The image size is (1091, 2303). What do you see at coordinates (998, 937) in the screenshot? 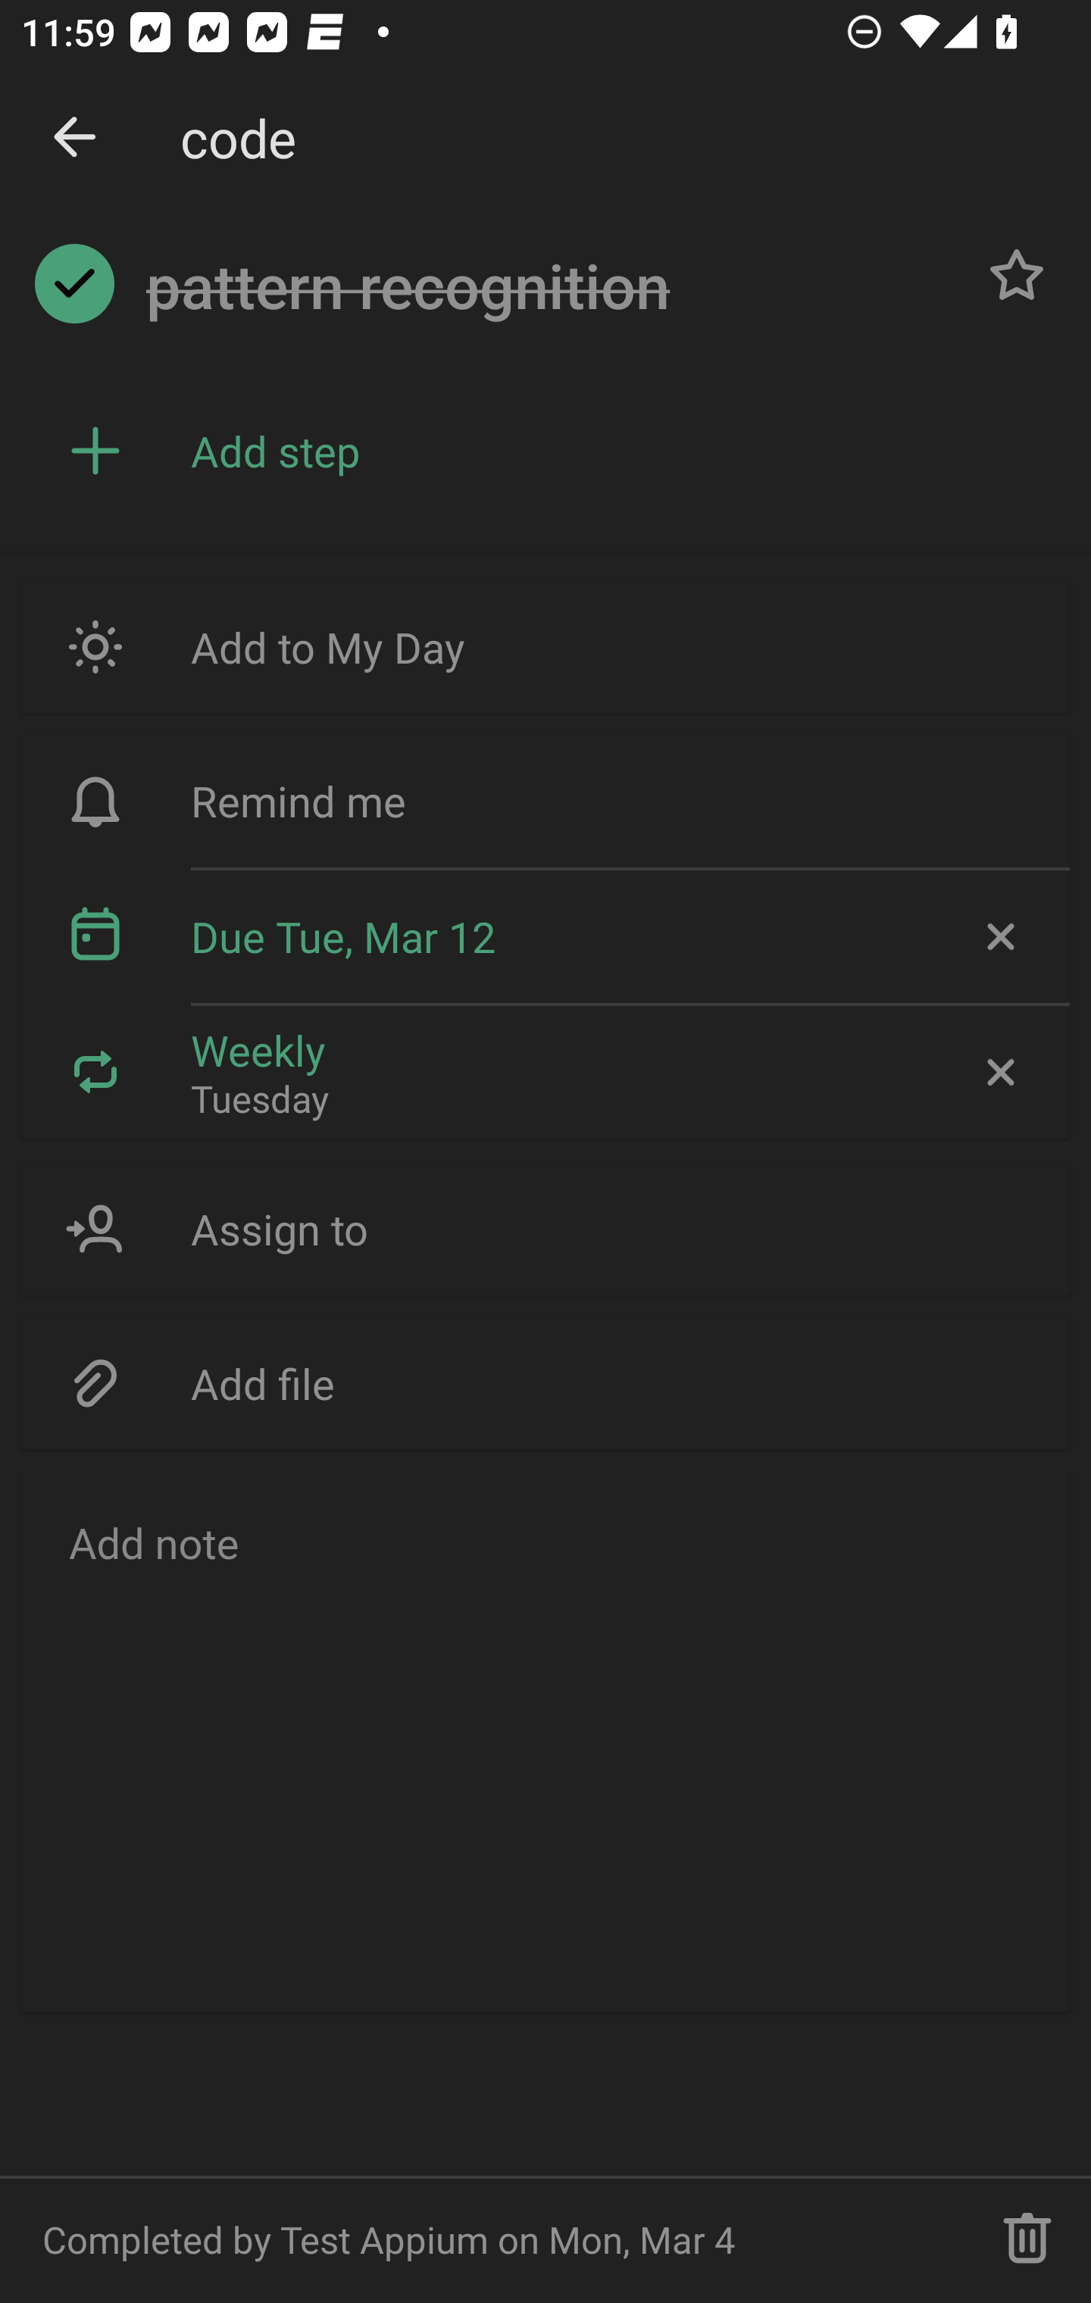
I see `Remove due date` at bounding box center [998, 937].